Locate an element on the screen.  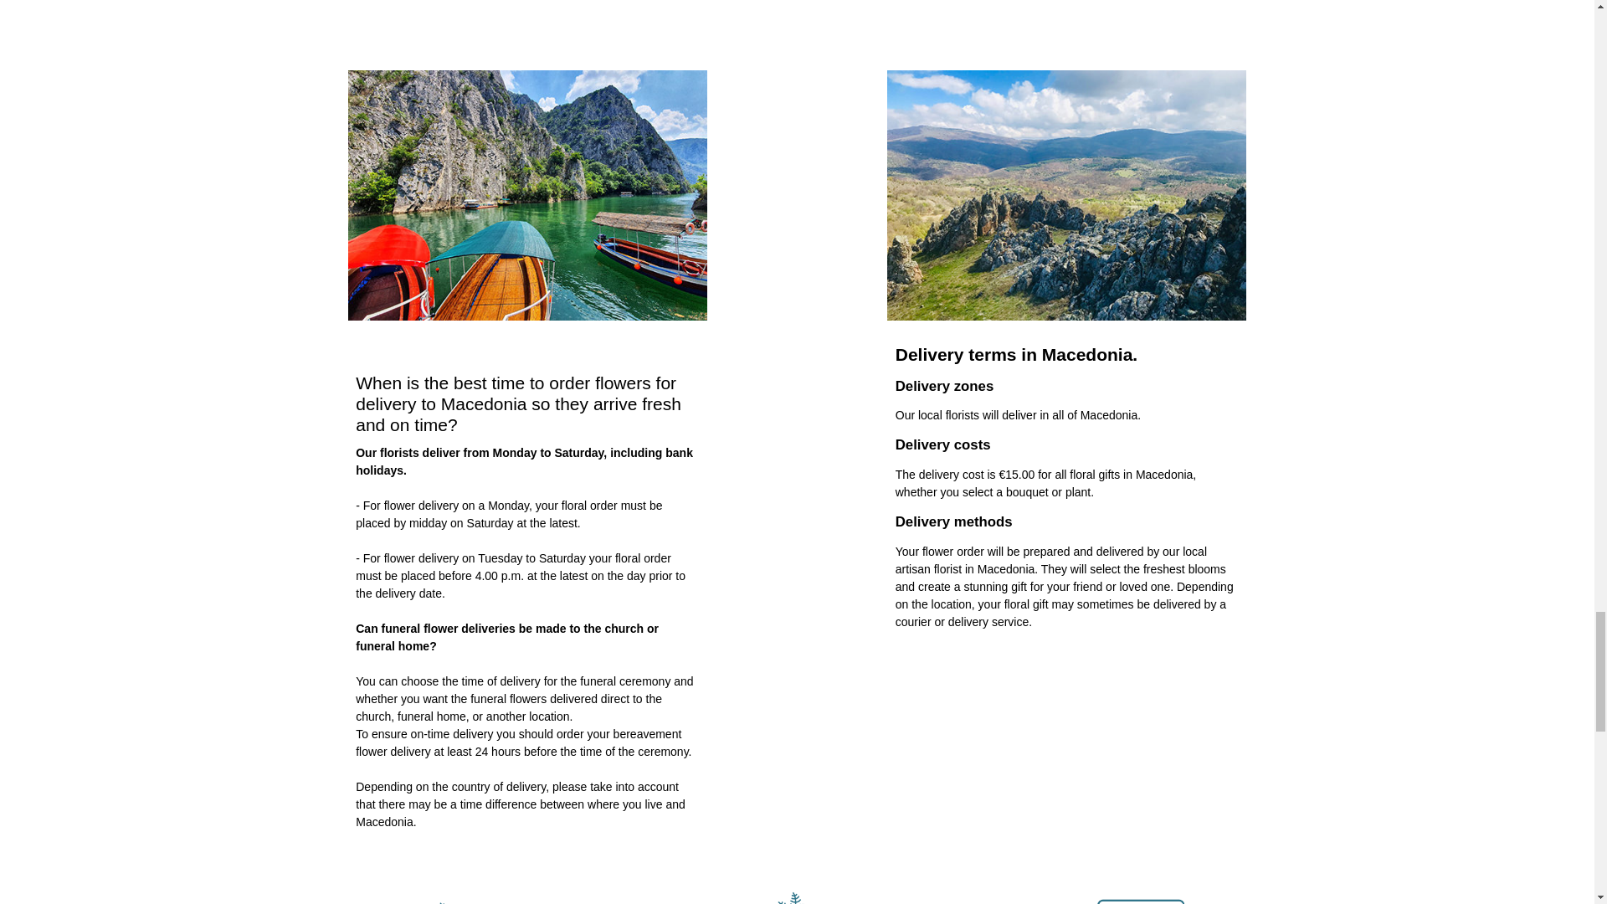
page.universalflower.reinsurance.bloc.3.img.title.text is located at coordinates (1141, 891).